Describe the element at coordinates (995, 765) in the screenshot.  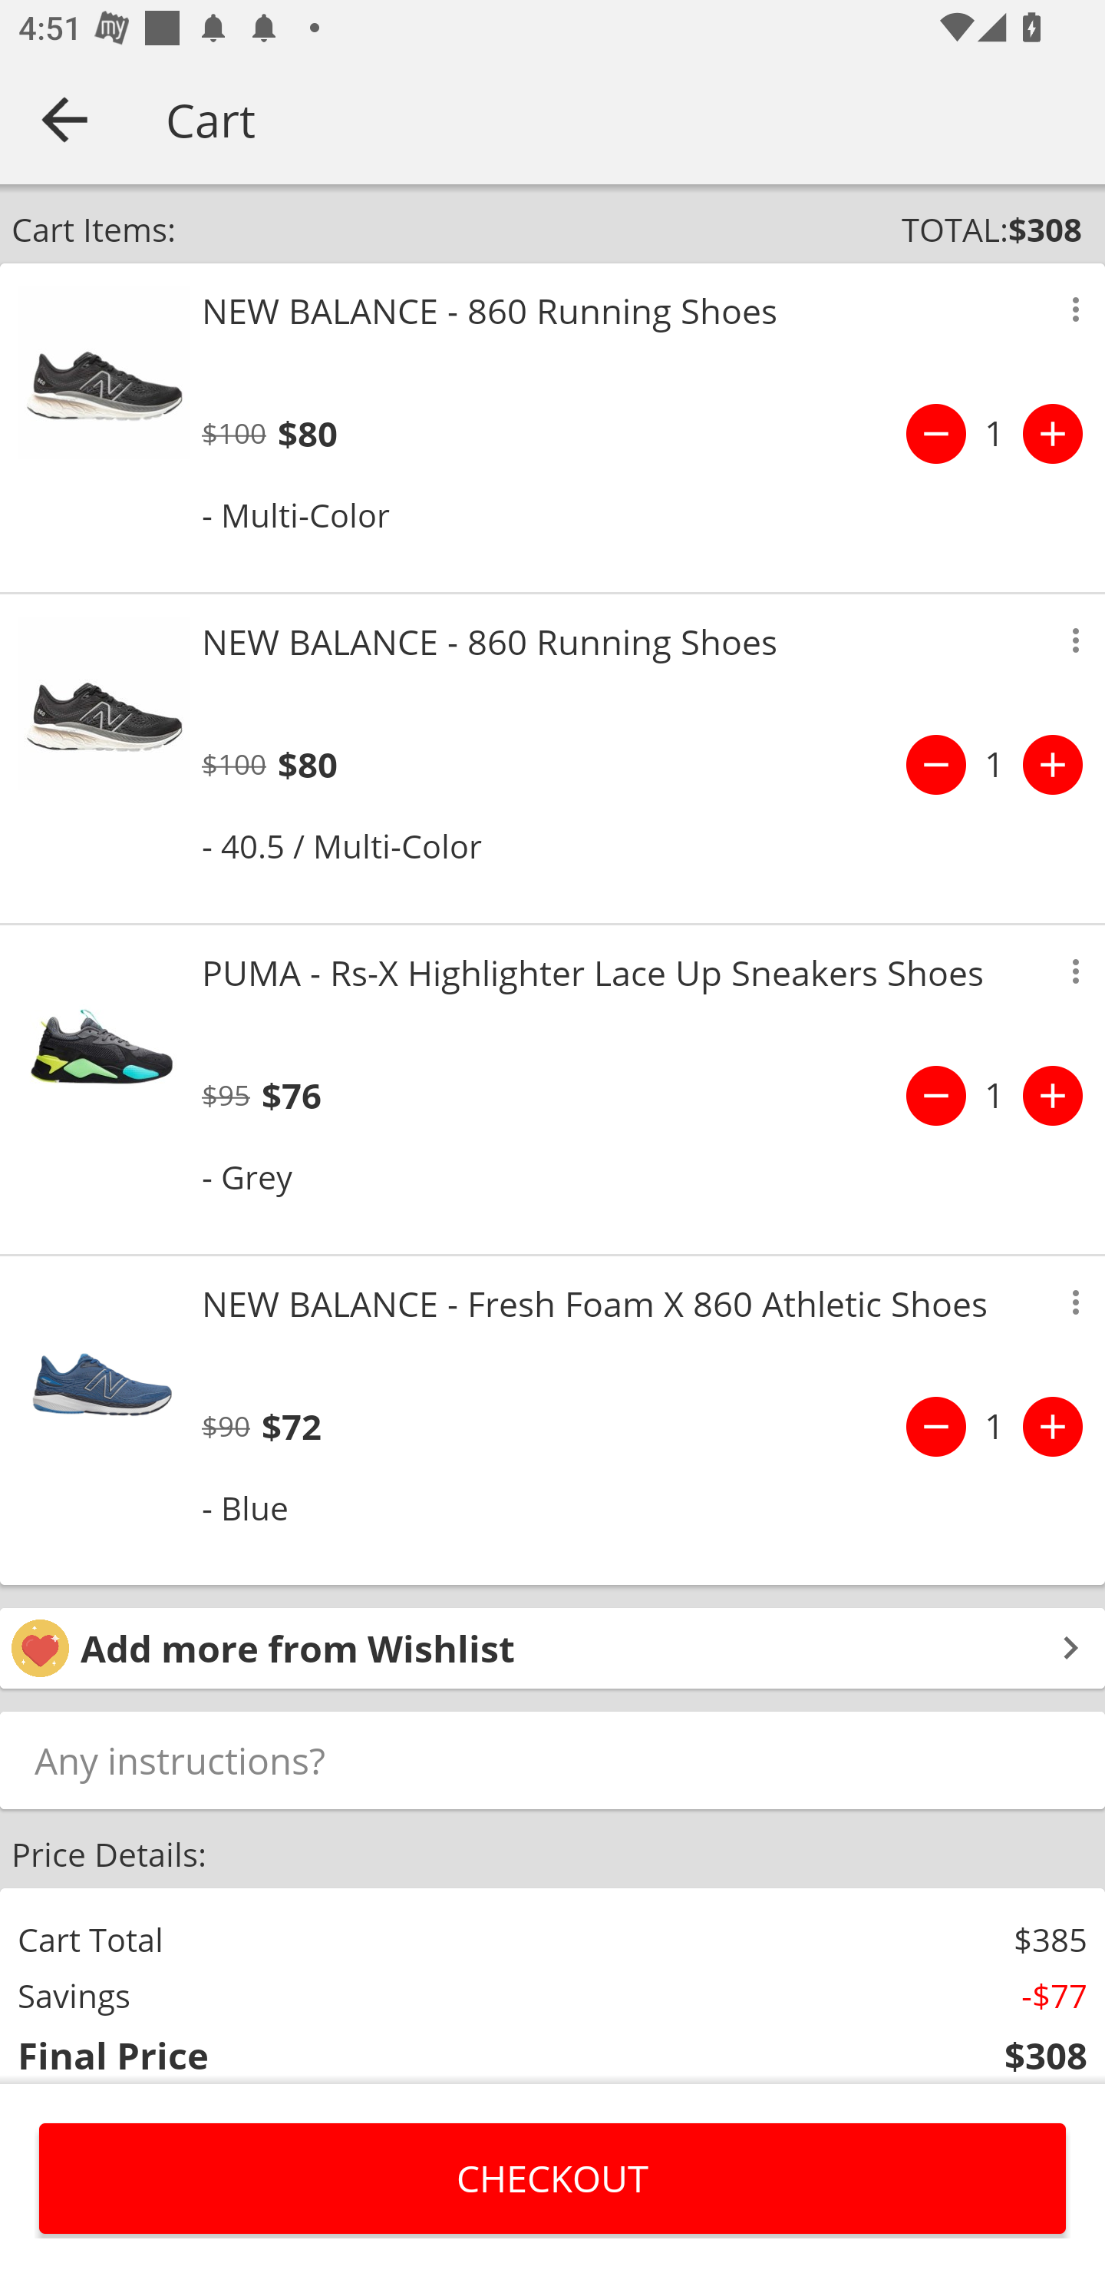
I see `1` at that location.